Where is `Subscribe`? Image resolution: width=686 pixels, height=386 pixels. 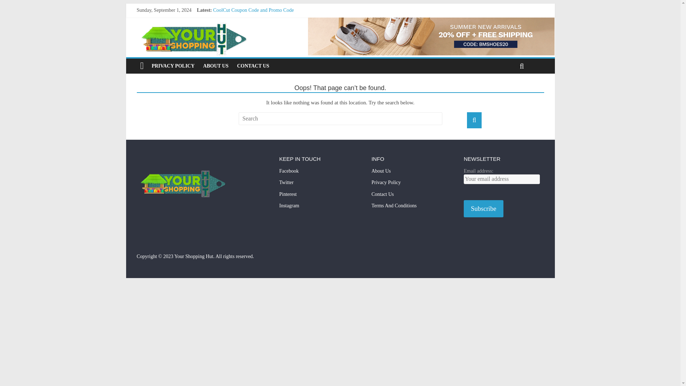
Subscribe is located at coordinates (483, 209).